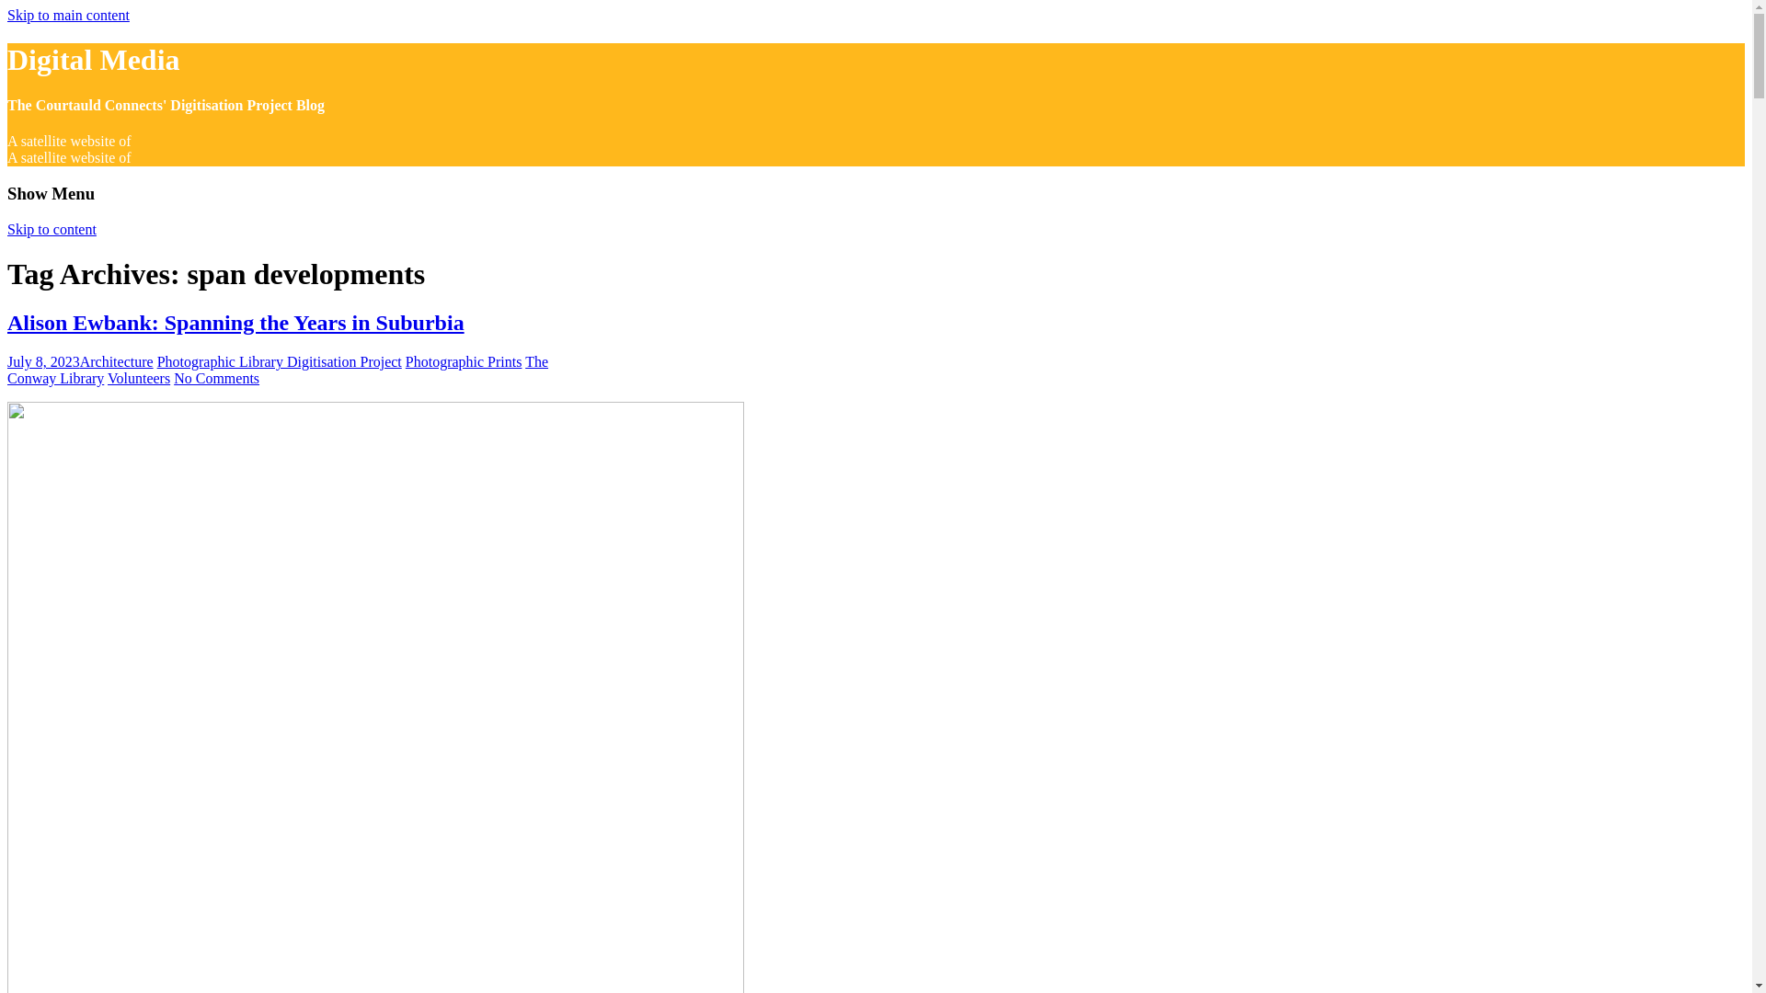 This screenshot has width=1766, height=993. I want to click on Volunteers, so click(138, 378).